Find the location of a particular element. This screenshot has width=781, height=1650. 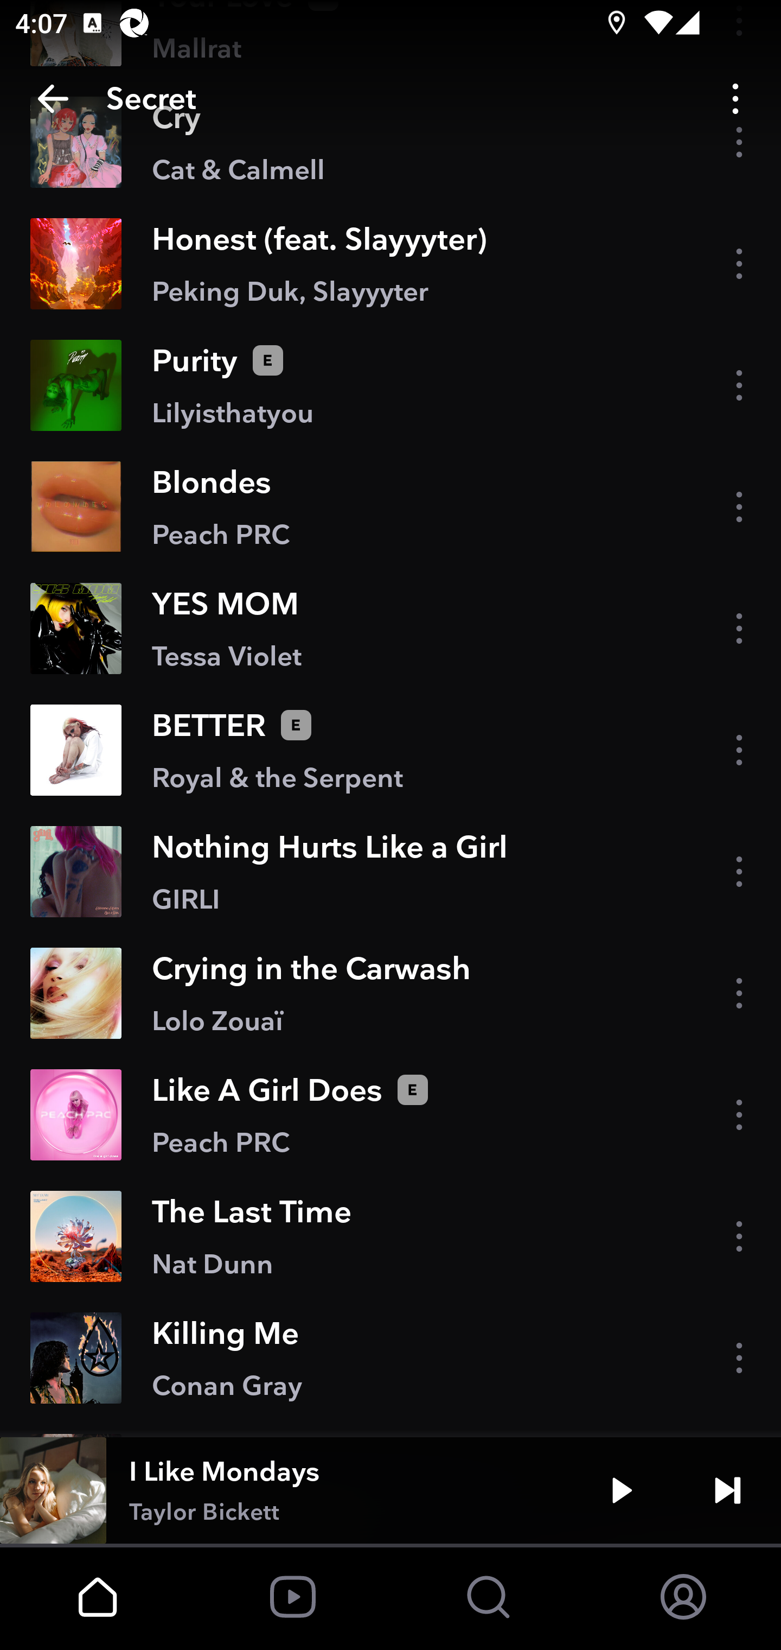

Crying in the Carwash Lolo Zouaï is located at coordinates (390, 993).